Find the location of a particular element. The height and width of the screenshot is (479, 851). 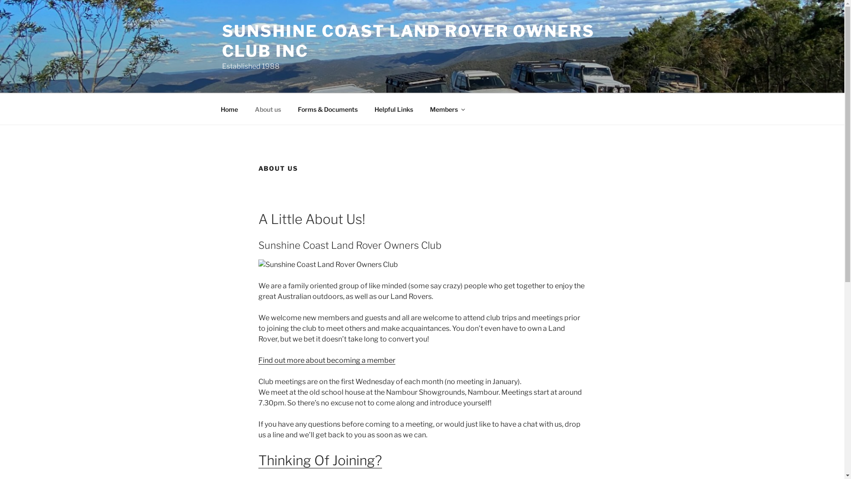

Skip to content is located at coordinates (0, 0).